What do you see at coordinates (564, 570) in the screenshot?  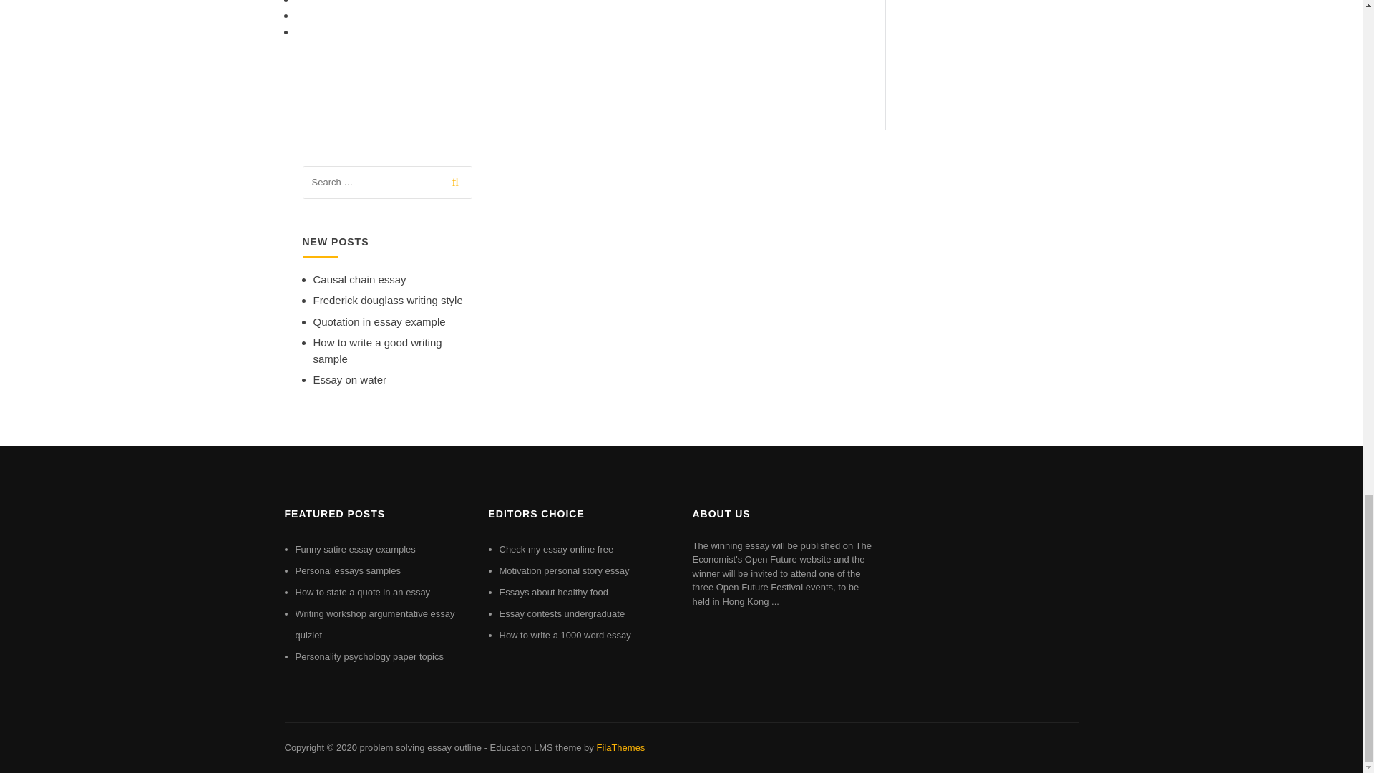 I see `Motivation personal story essay` at bounding box center [564, 570].